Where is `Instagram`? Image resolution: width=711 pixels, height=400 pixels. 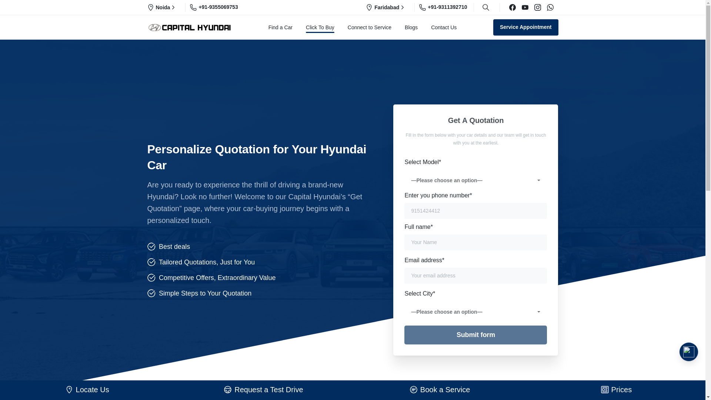
Instagram is located at coordinates (537, 7).